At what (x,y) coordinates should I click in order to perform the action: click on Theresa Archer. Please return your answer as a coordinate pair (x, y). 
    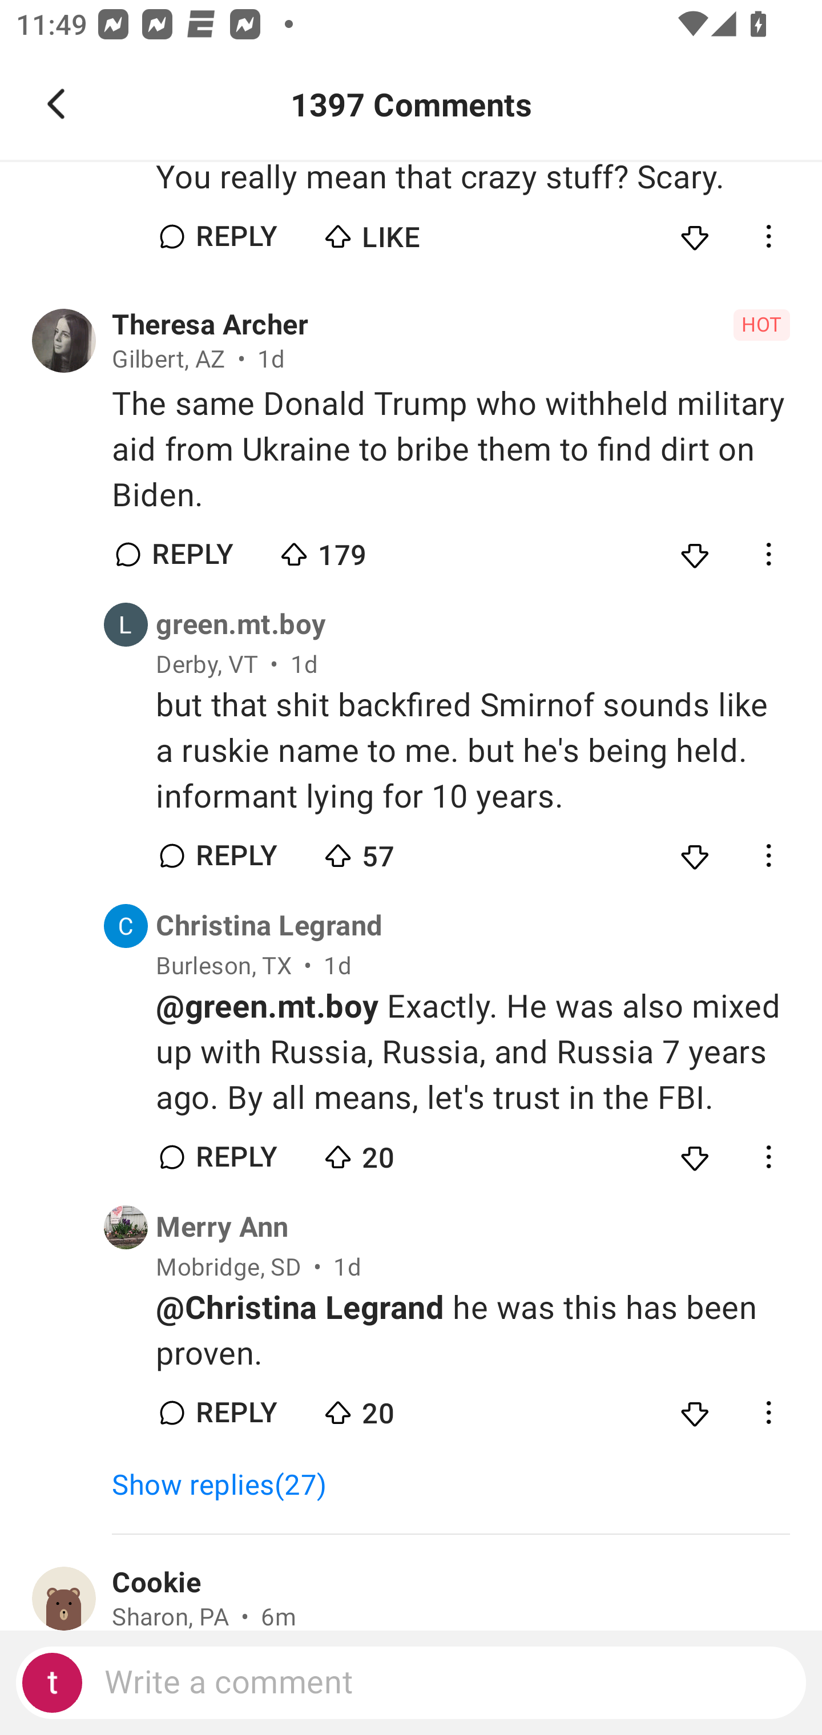
    Looking at the image, I should click on (210, 325).